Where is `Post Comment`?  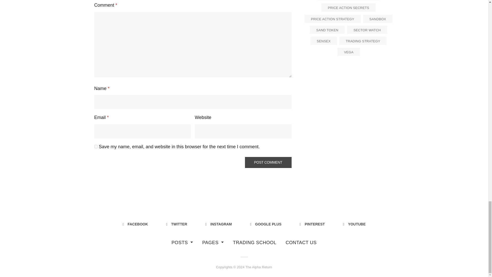
Post Comment is located at coordinates (268, 162).